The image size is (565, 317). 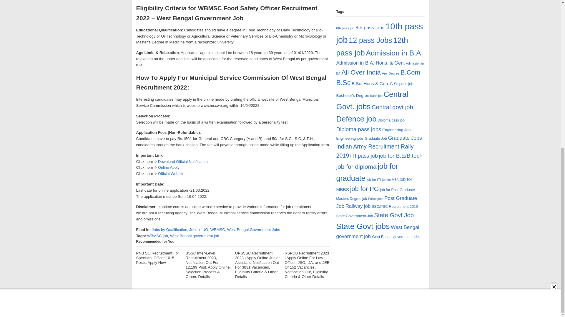 What do you see at coordinates (217, 230) in the screenshot?
I see `WBMSC` at bounding box center [217, 230].